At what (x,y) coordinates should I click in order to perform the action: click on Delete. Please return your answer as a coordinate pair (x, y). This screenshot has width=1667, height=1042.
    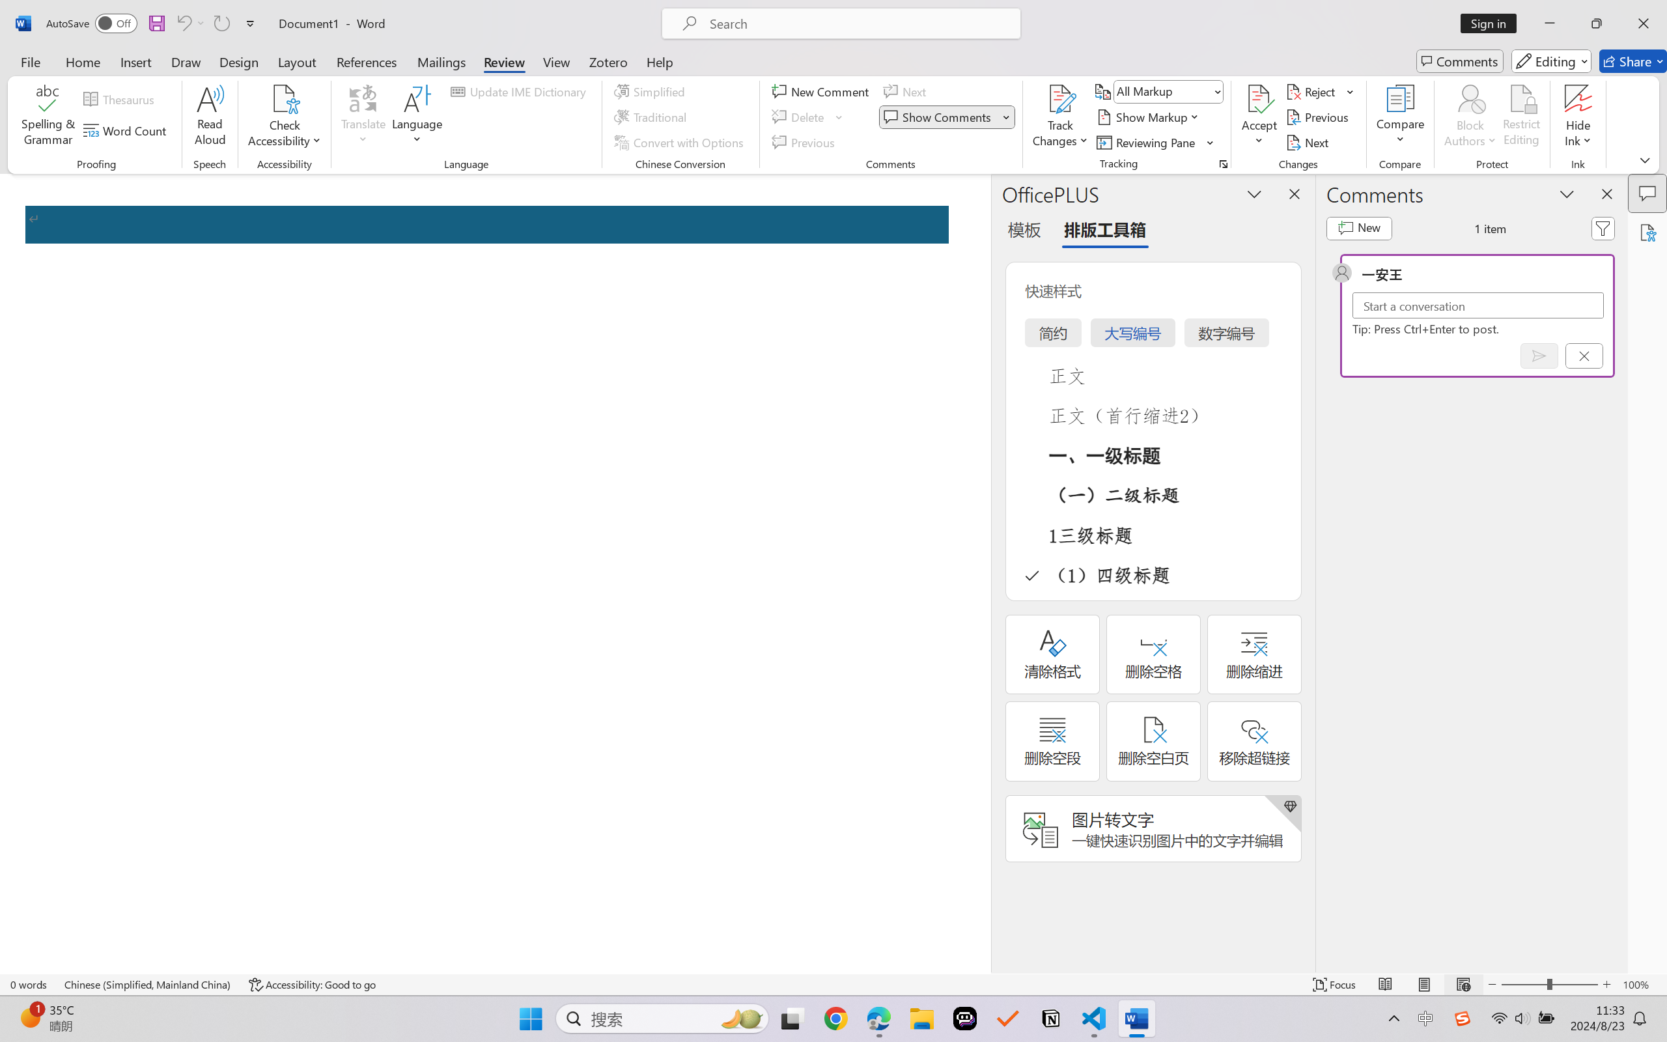
    Looking at the image, I should click on (800, 117).